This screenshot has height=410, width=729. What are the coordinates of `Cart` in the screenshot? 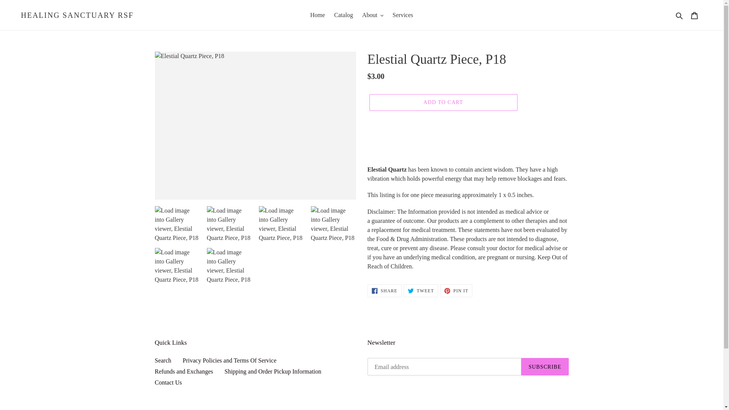 It's located at (694, 15).